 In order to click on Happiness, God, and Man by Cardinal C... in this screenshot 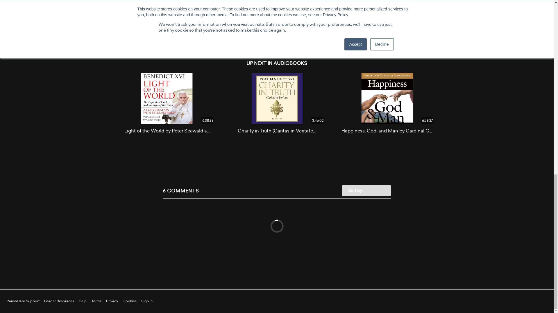, I will do `click(387, 131)`.